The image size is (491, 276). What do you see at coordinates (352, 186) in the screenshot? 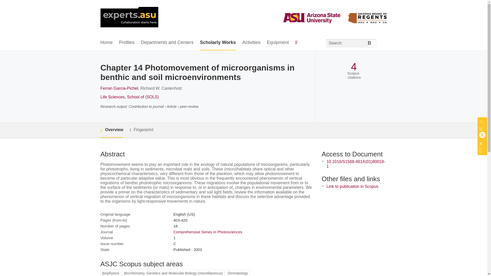
I see `Link to publication in Scopus` at bounding box center [352, 186].